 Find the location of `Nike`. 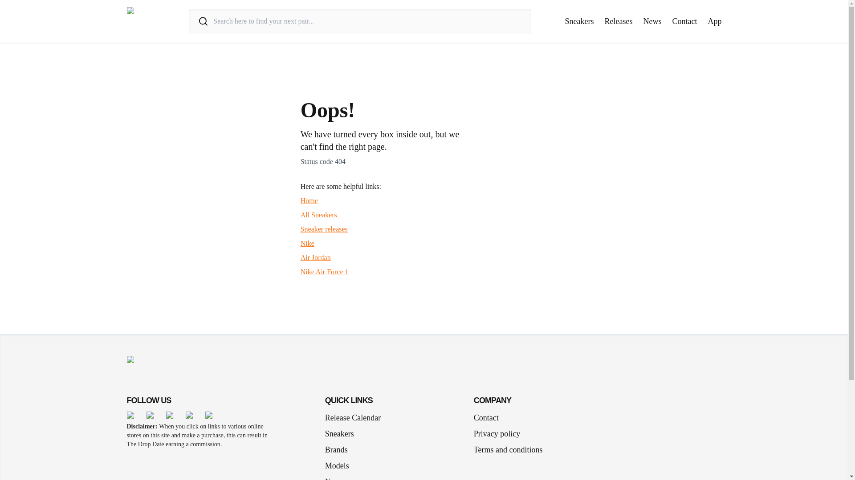

Nike is located at coordinates (307, 243).